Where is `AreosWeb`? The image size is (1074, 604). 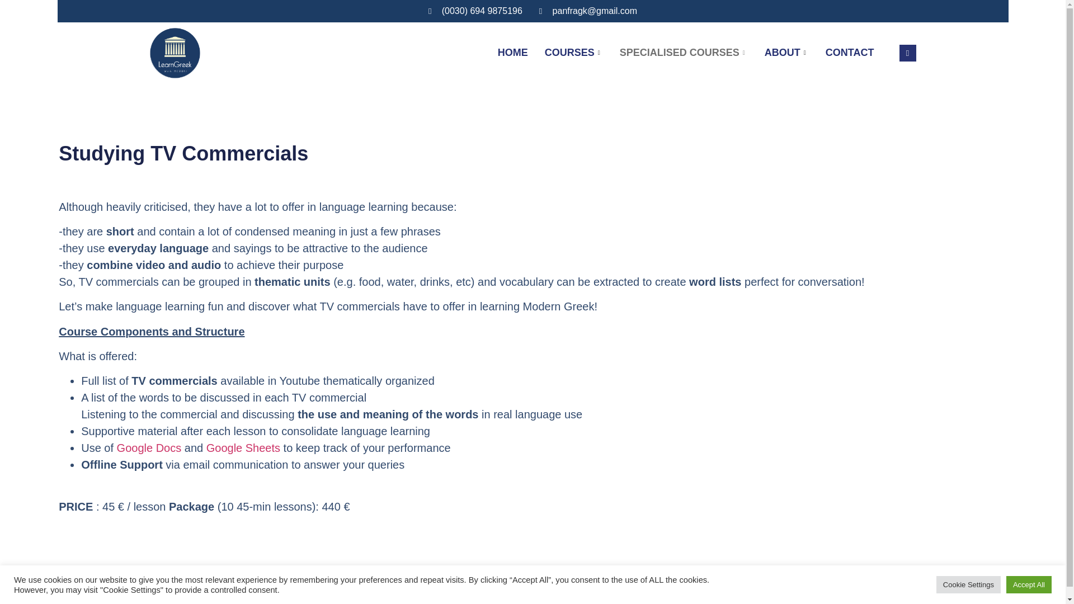
AreosWeb is located at coordinates (571, 597).